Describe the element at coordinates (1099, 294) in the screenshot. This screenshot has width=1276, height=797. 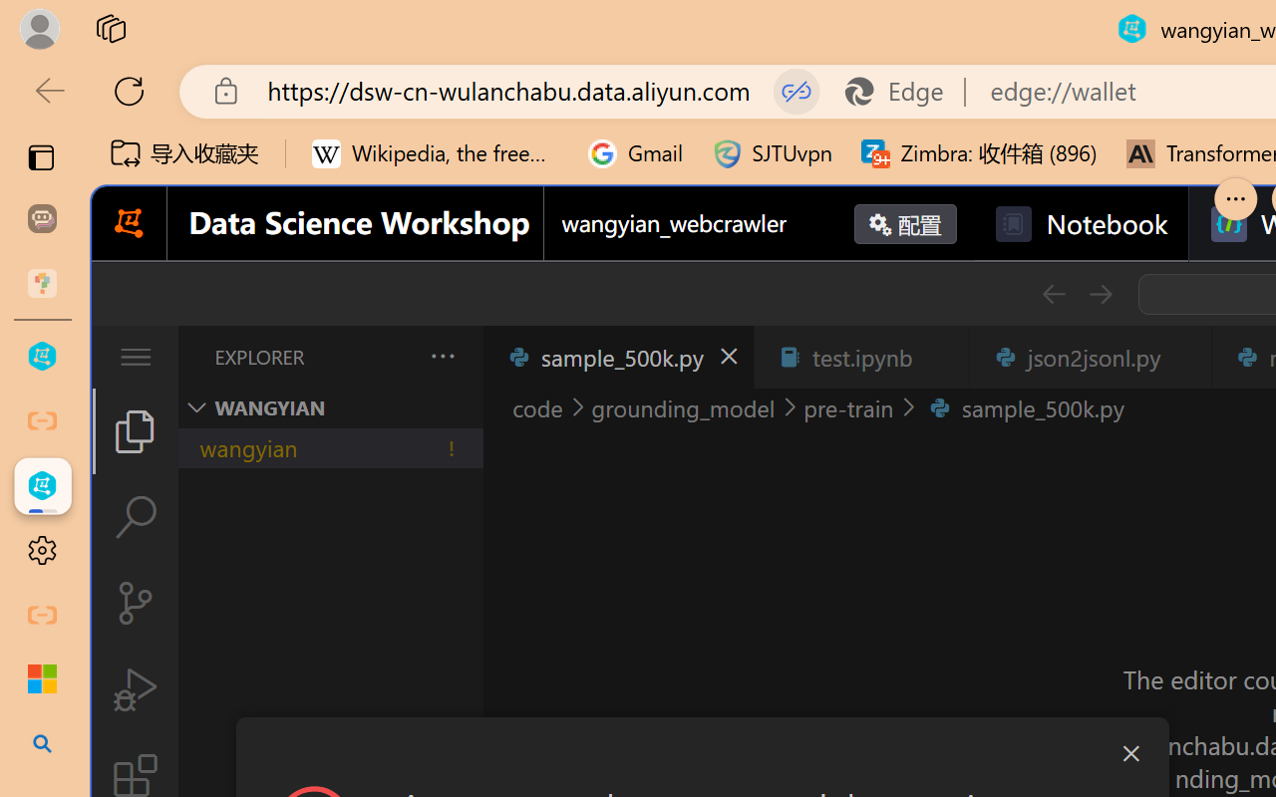
I see `Go Forward (Alt+RightArrow)` at that location.